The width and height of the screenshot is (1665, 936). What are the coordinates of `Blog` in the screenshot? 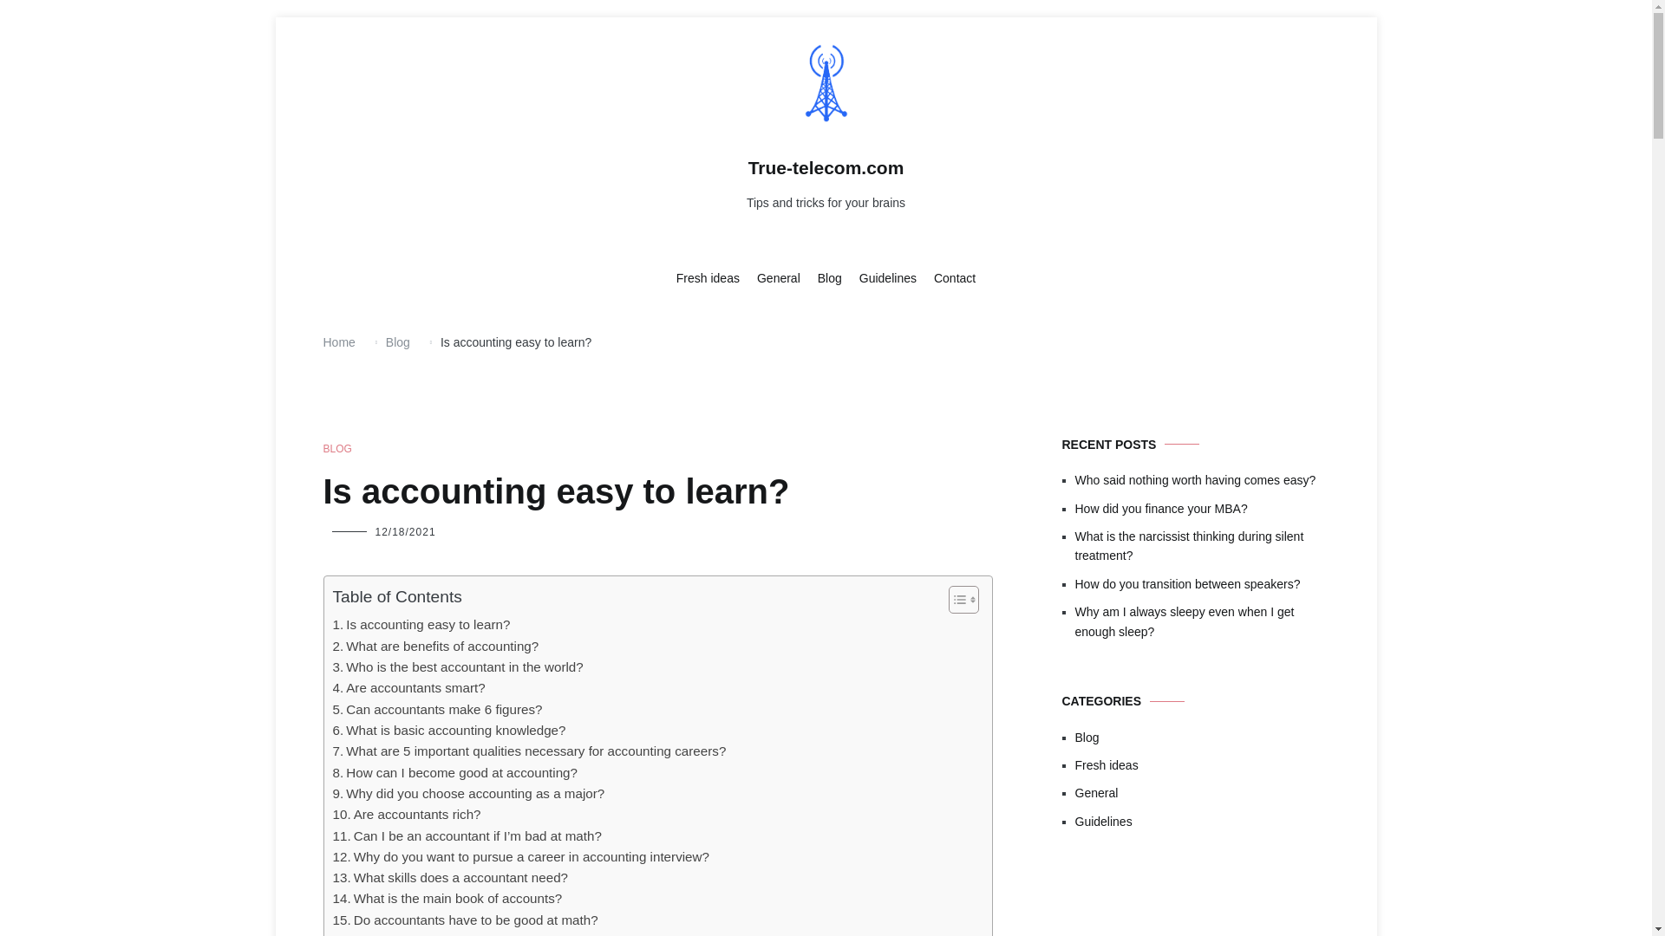 It's located at (829, 279).